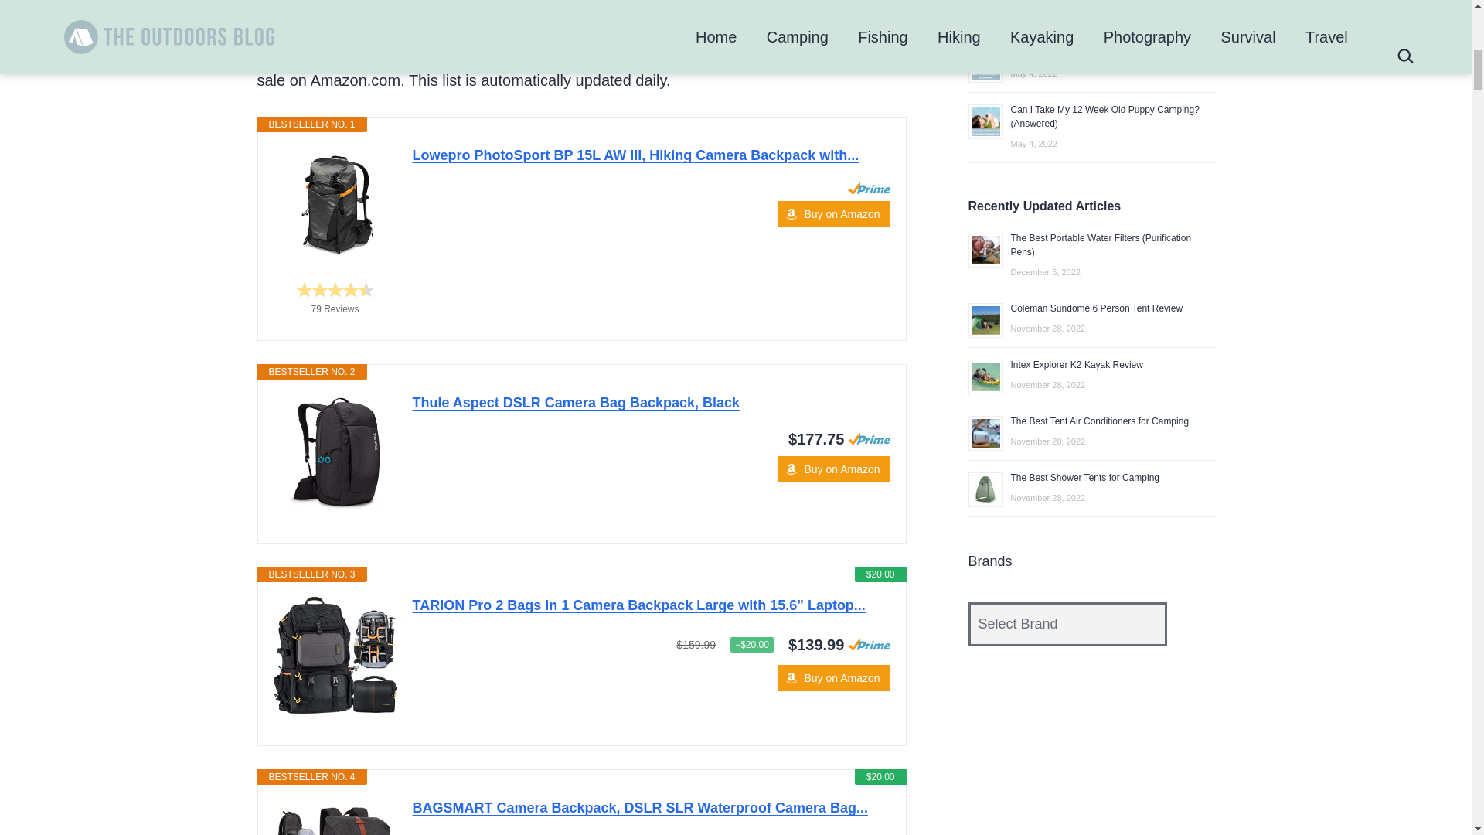 The width and height of the screenshot is (1484, 835). Describe the element at coordinates (868, 439) in the screenshot. I see `Amazon Prime` at that location.